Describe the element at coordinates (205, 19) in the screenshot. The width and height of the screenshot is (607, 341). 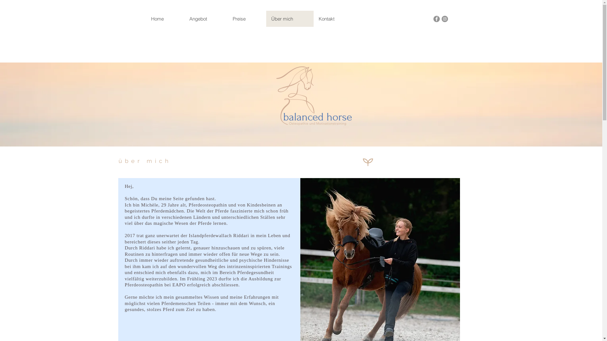
I see `Angebot` at that location.